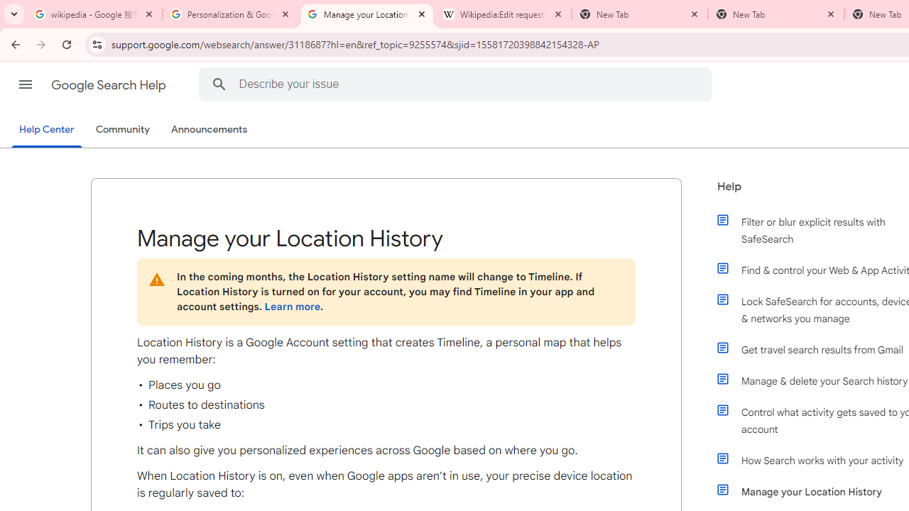 The width and height of the screenshot is (909, 511). What do you see at coordinates (292, 307) in the screenshot?
I see `Learn more` at bounding box center [292, 307].